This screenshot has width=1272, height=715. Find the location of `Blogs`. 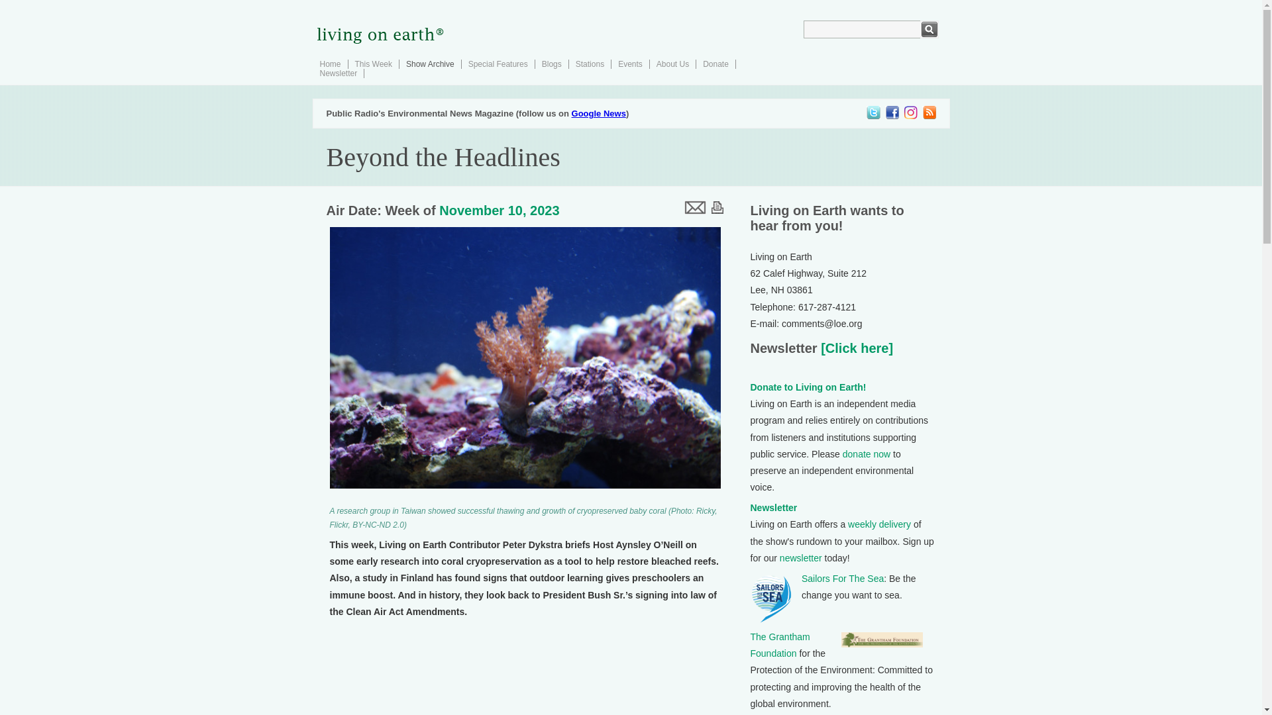

Blogs is located at coordinates (551, 64).